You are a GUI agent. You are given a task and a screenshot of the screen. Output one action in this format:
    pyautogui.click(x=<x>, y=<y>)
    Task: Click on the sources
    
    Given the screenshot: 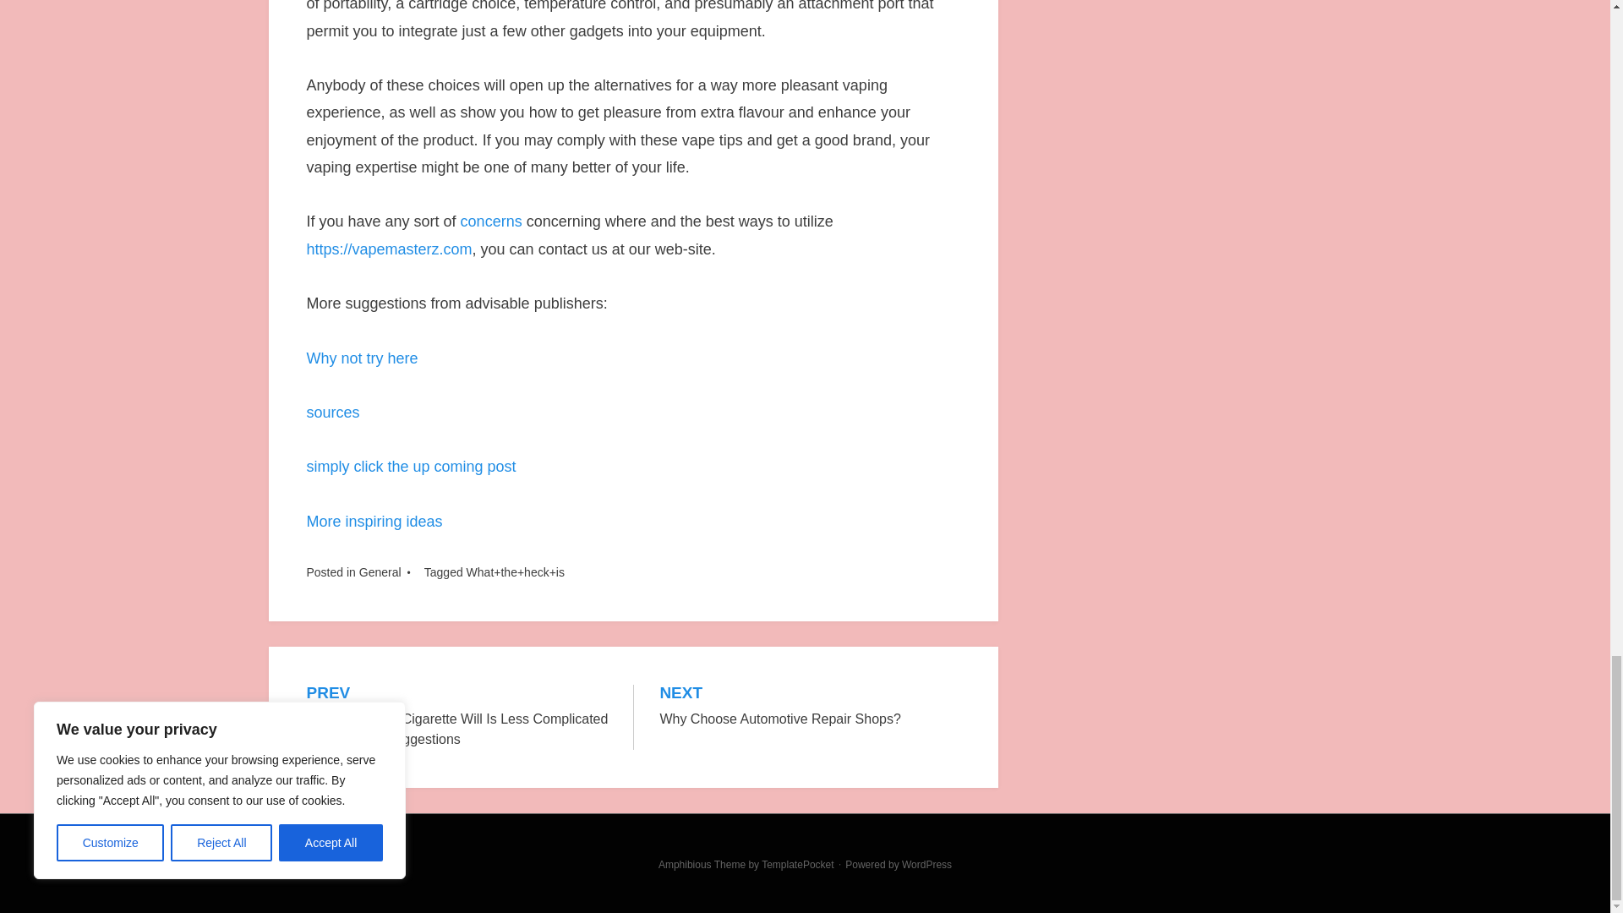 What is the action you would take?
    pyautogui.click(x=332, y=413)
    